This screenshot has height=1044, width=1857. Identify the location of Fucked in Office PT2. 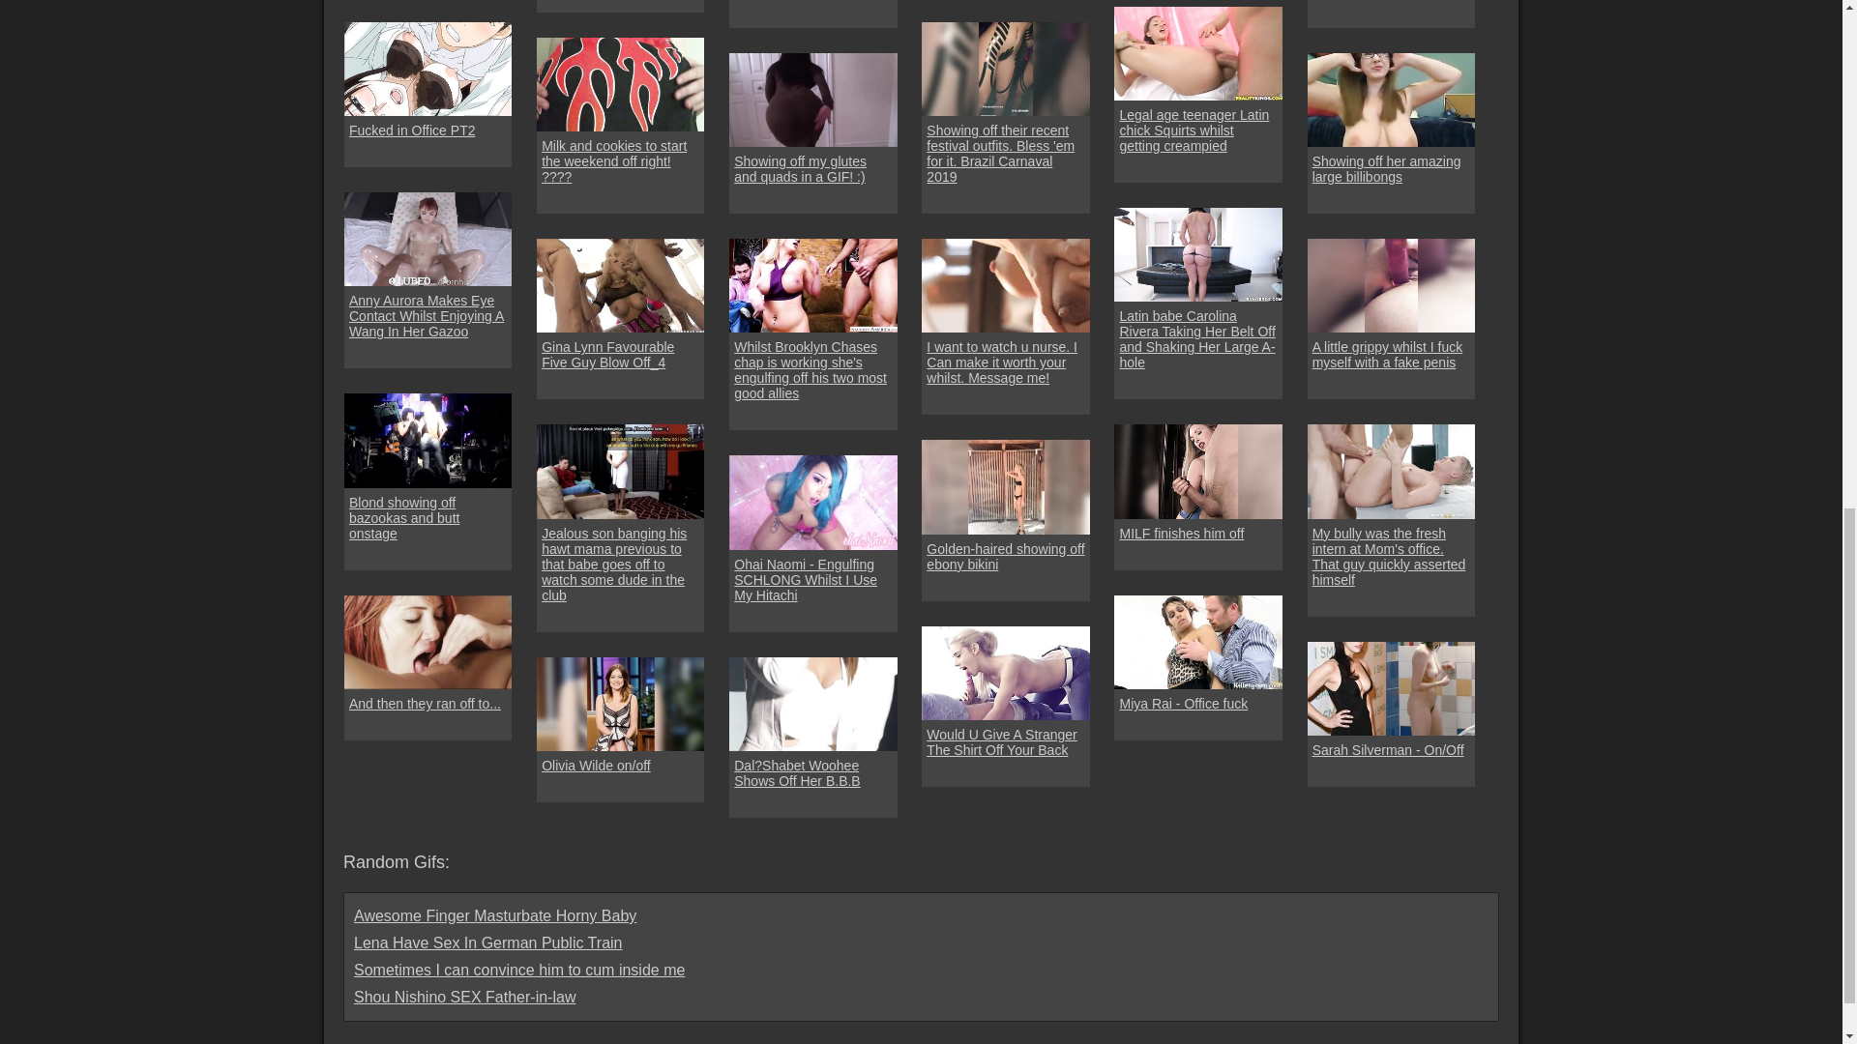
(412, 130).